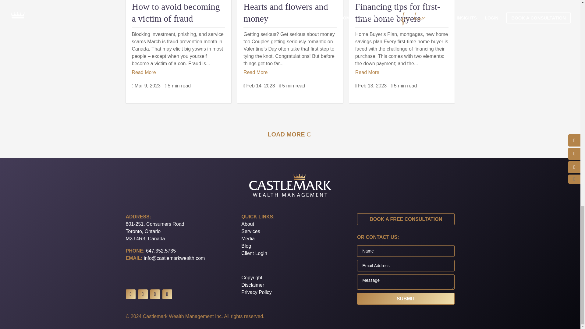  Describe the element at coordinates (130, 294) in the screenshot. I see `Follow on LinkedIn` at that location.